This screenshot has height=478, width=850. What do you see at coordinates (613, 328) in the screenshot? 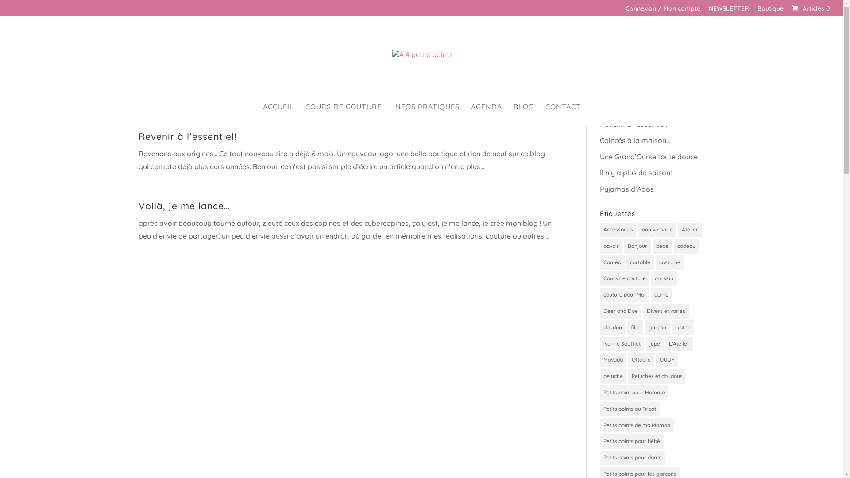
I see `doudou` at bounding box center [613, 328].